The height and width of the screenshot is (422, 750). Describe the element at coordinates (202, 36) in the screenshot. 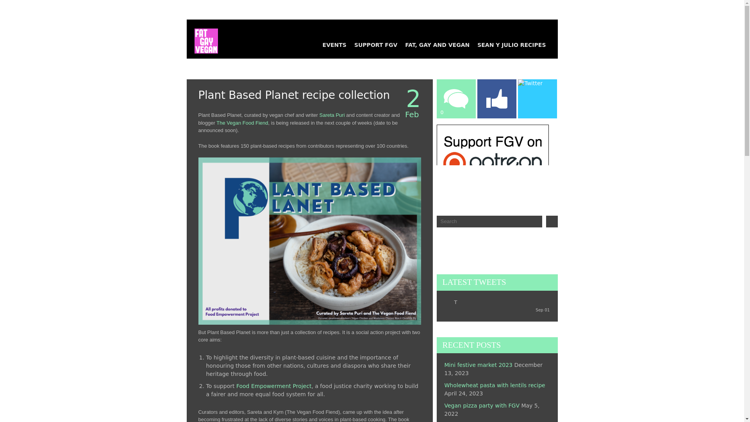

I see `Fat Gay Vegan` at that location.